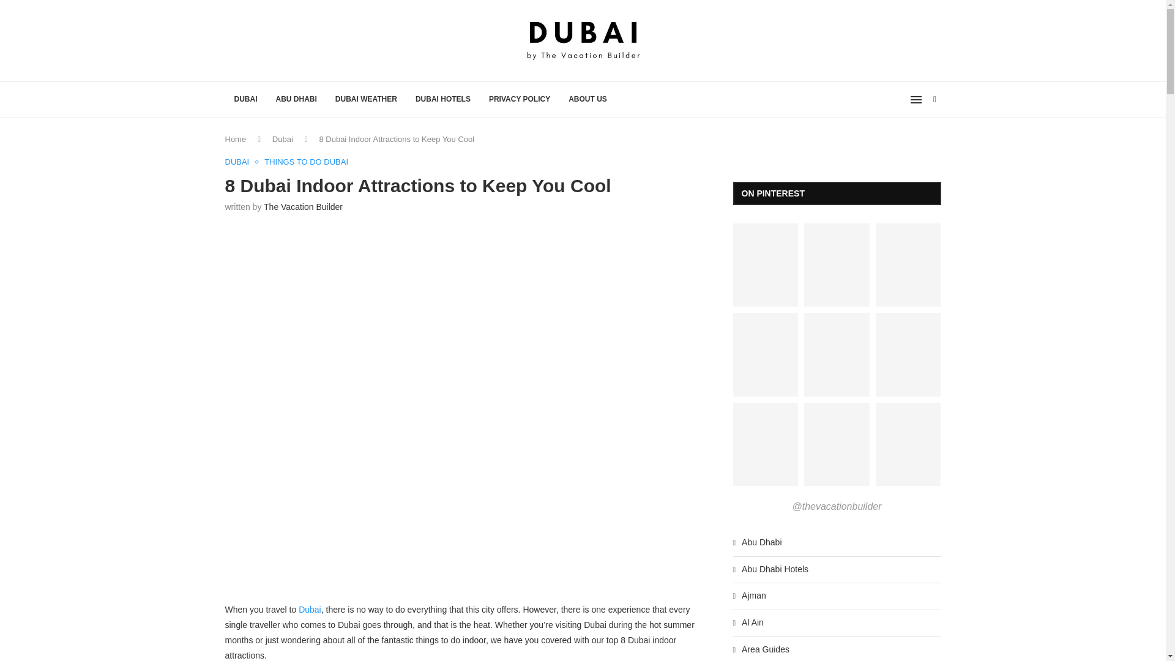 This screenshot has width=1175, height=661. Describe the element at coordinates (443, 99) in the screenshot. I see `DUBAI HOTELS` at that location.